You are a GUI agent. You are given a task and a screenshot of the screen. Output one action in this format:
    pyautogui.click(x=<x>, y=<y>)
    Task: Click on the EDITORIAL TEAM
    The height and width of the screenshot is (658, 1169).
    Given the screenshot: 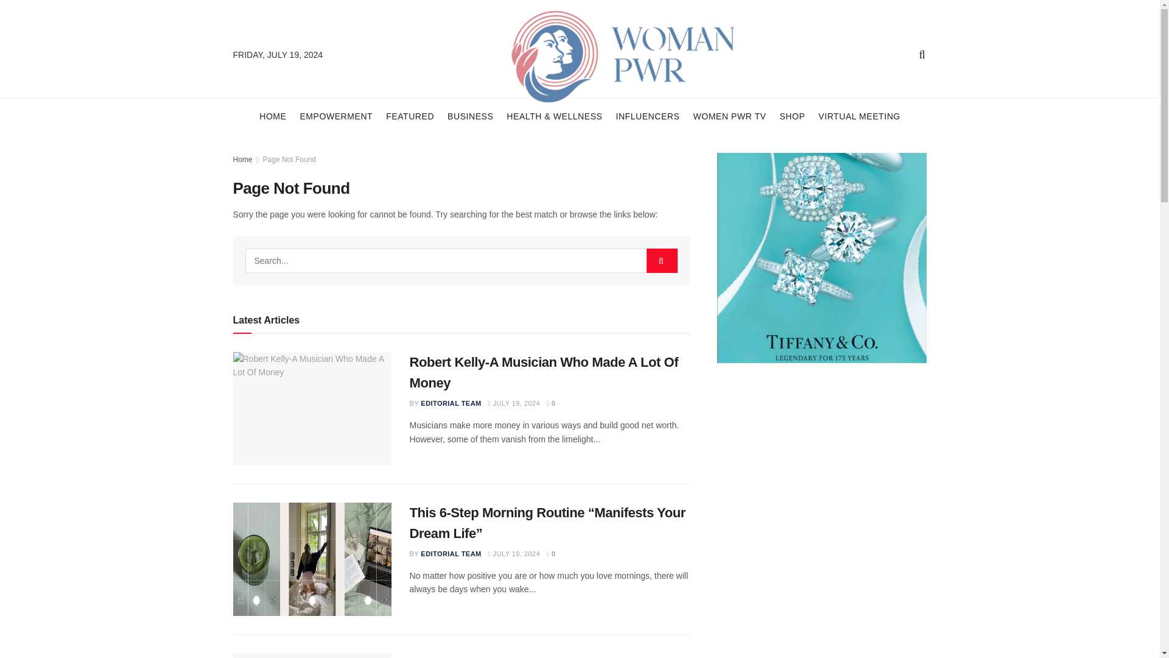 What is the action you would take?
    pyautogui.click(x=451, y=403)
    